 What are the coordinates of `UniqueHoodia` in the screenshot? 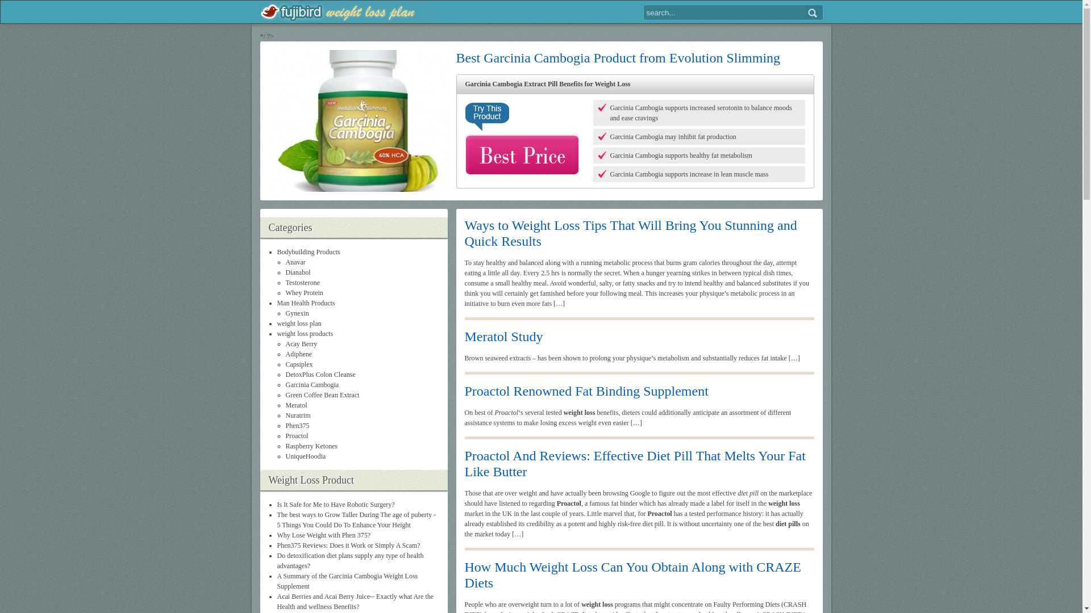 It's located at (305, 456).